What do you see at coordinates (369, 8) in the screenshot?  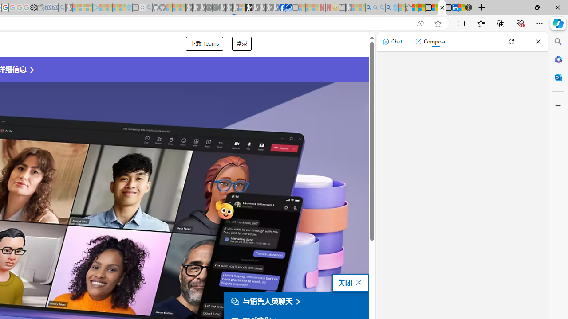 I see `Bing AI - Search` at bounding box center [369, 8].